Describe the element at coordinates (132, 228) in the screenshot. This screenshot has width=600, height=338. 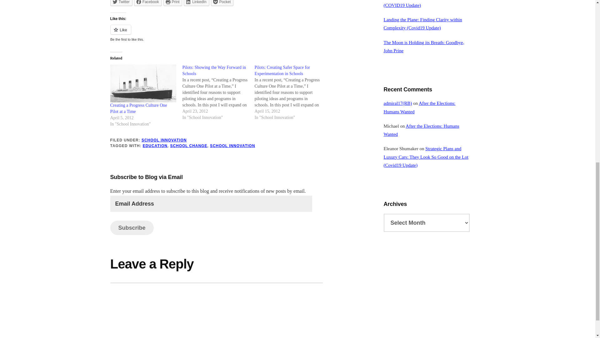
I see `Subscribe` at that location.